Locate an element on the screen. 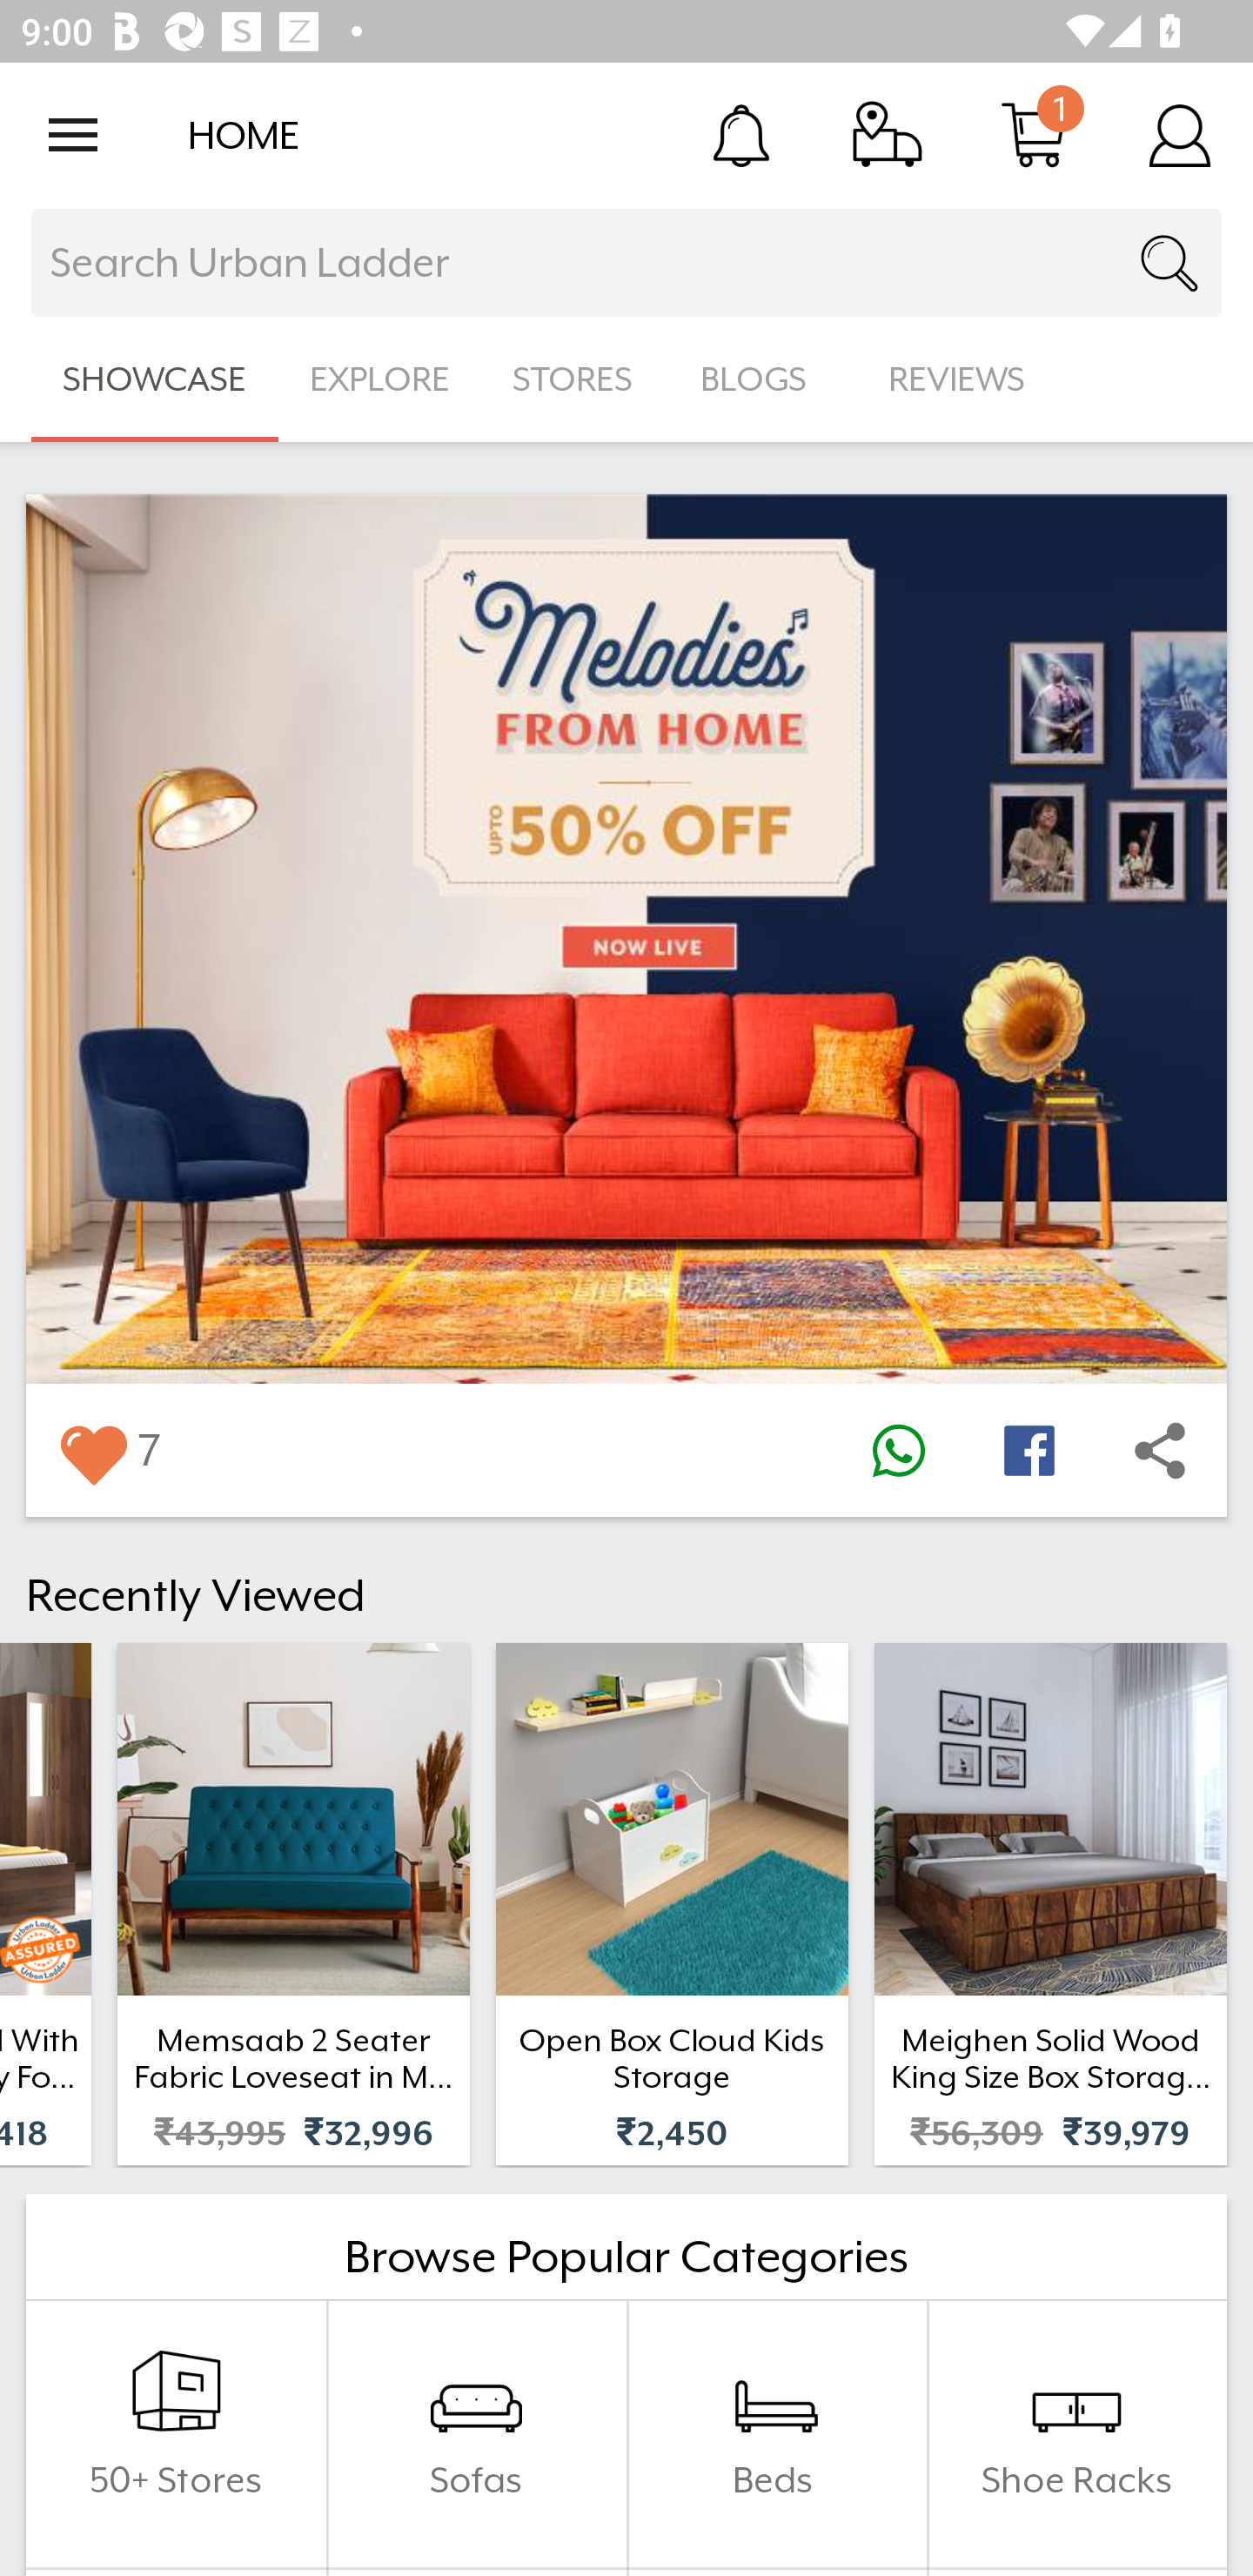 This screenshot has width=1253, height=2576. Account Details is located at coordinates (1180, 134).